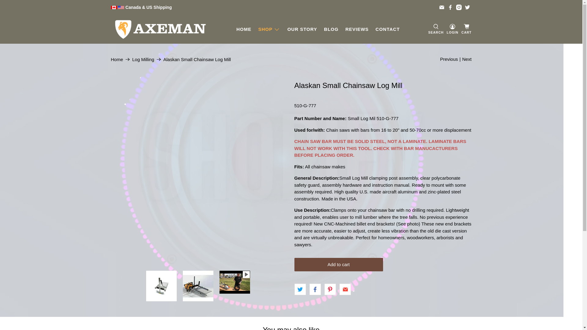  What do you see at coordinates (300, 289) in the screenshot?
I see `Share this on Twitter` at bounding box center [300, 289].